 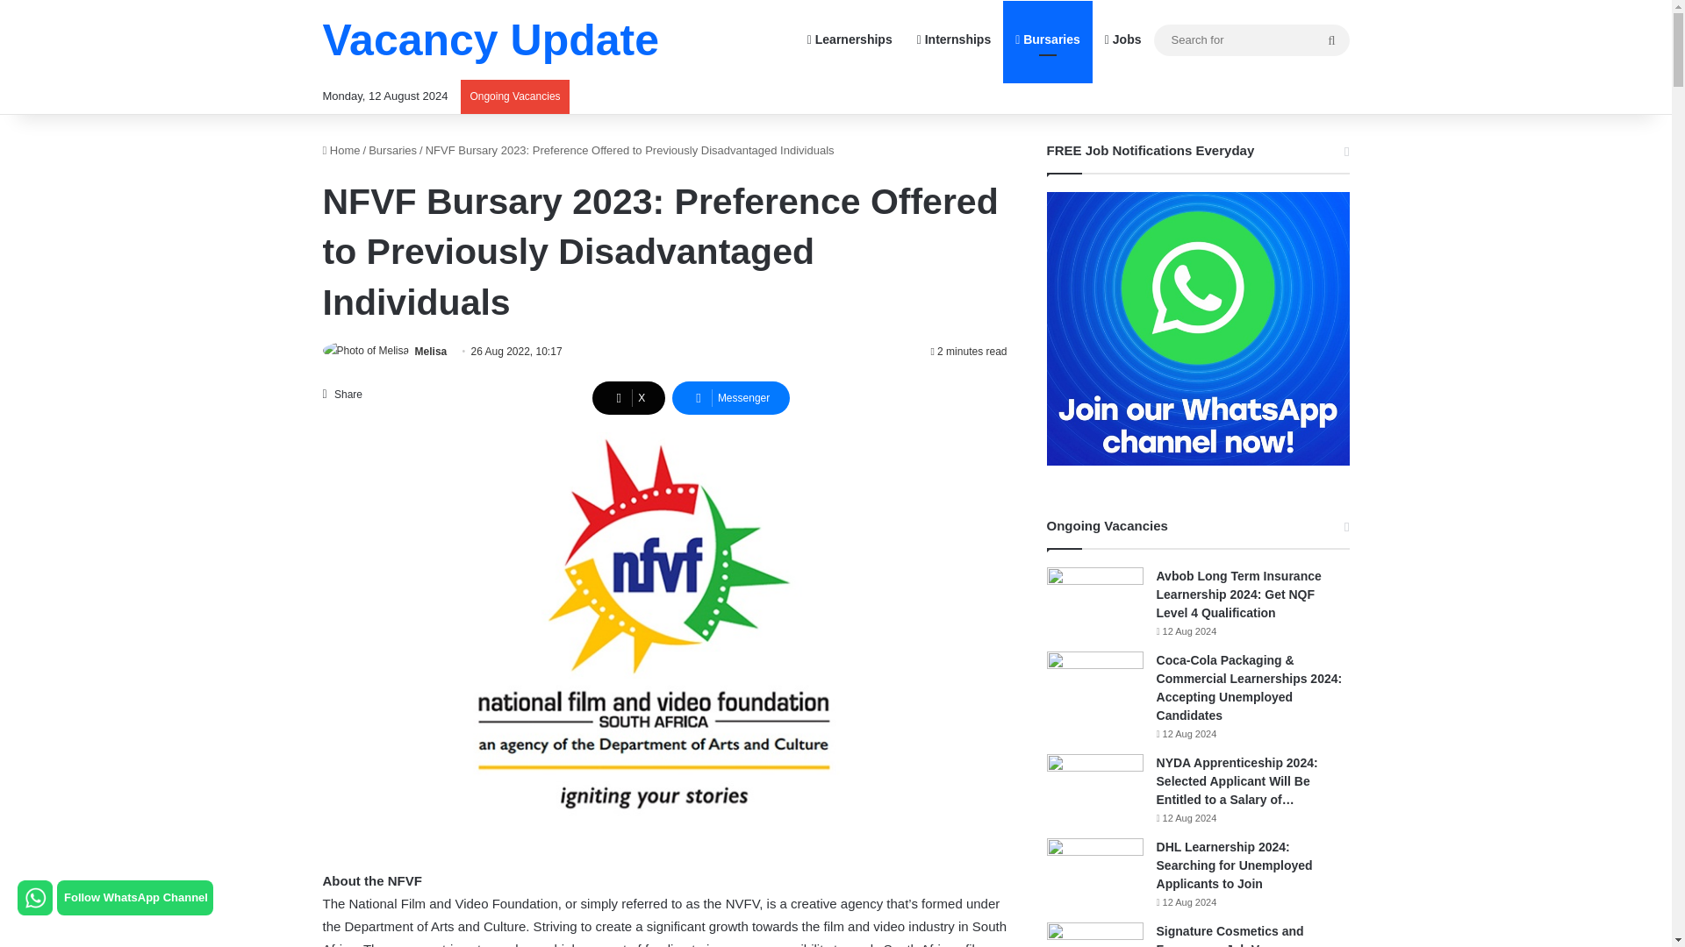 What do you see at coordinates (431, 352) in the screenshot?
I see `Melisa` at bounding box center [431, 352].